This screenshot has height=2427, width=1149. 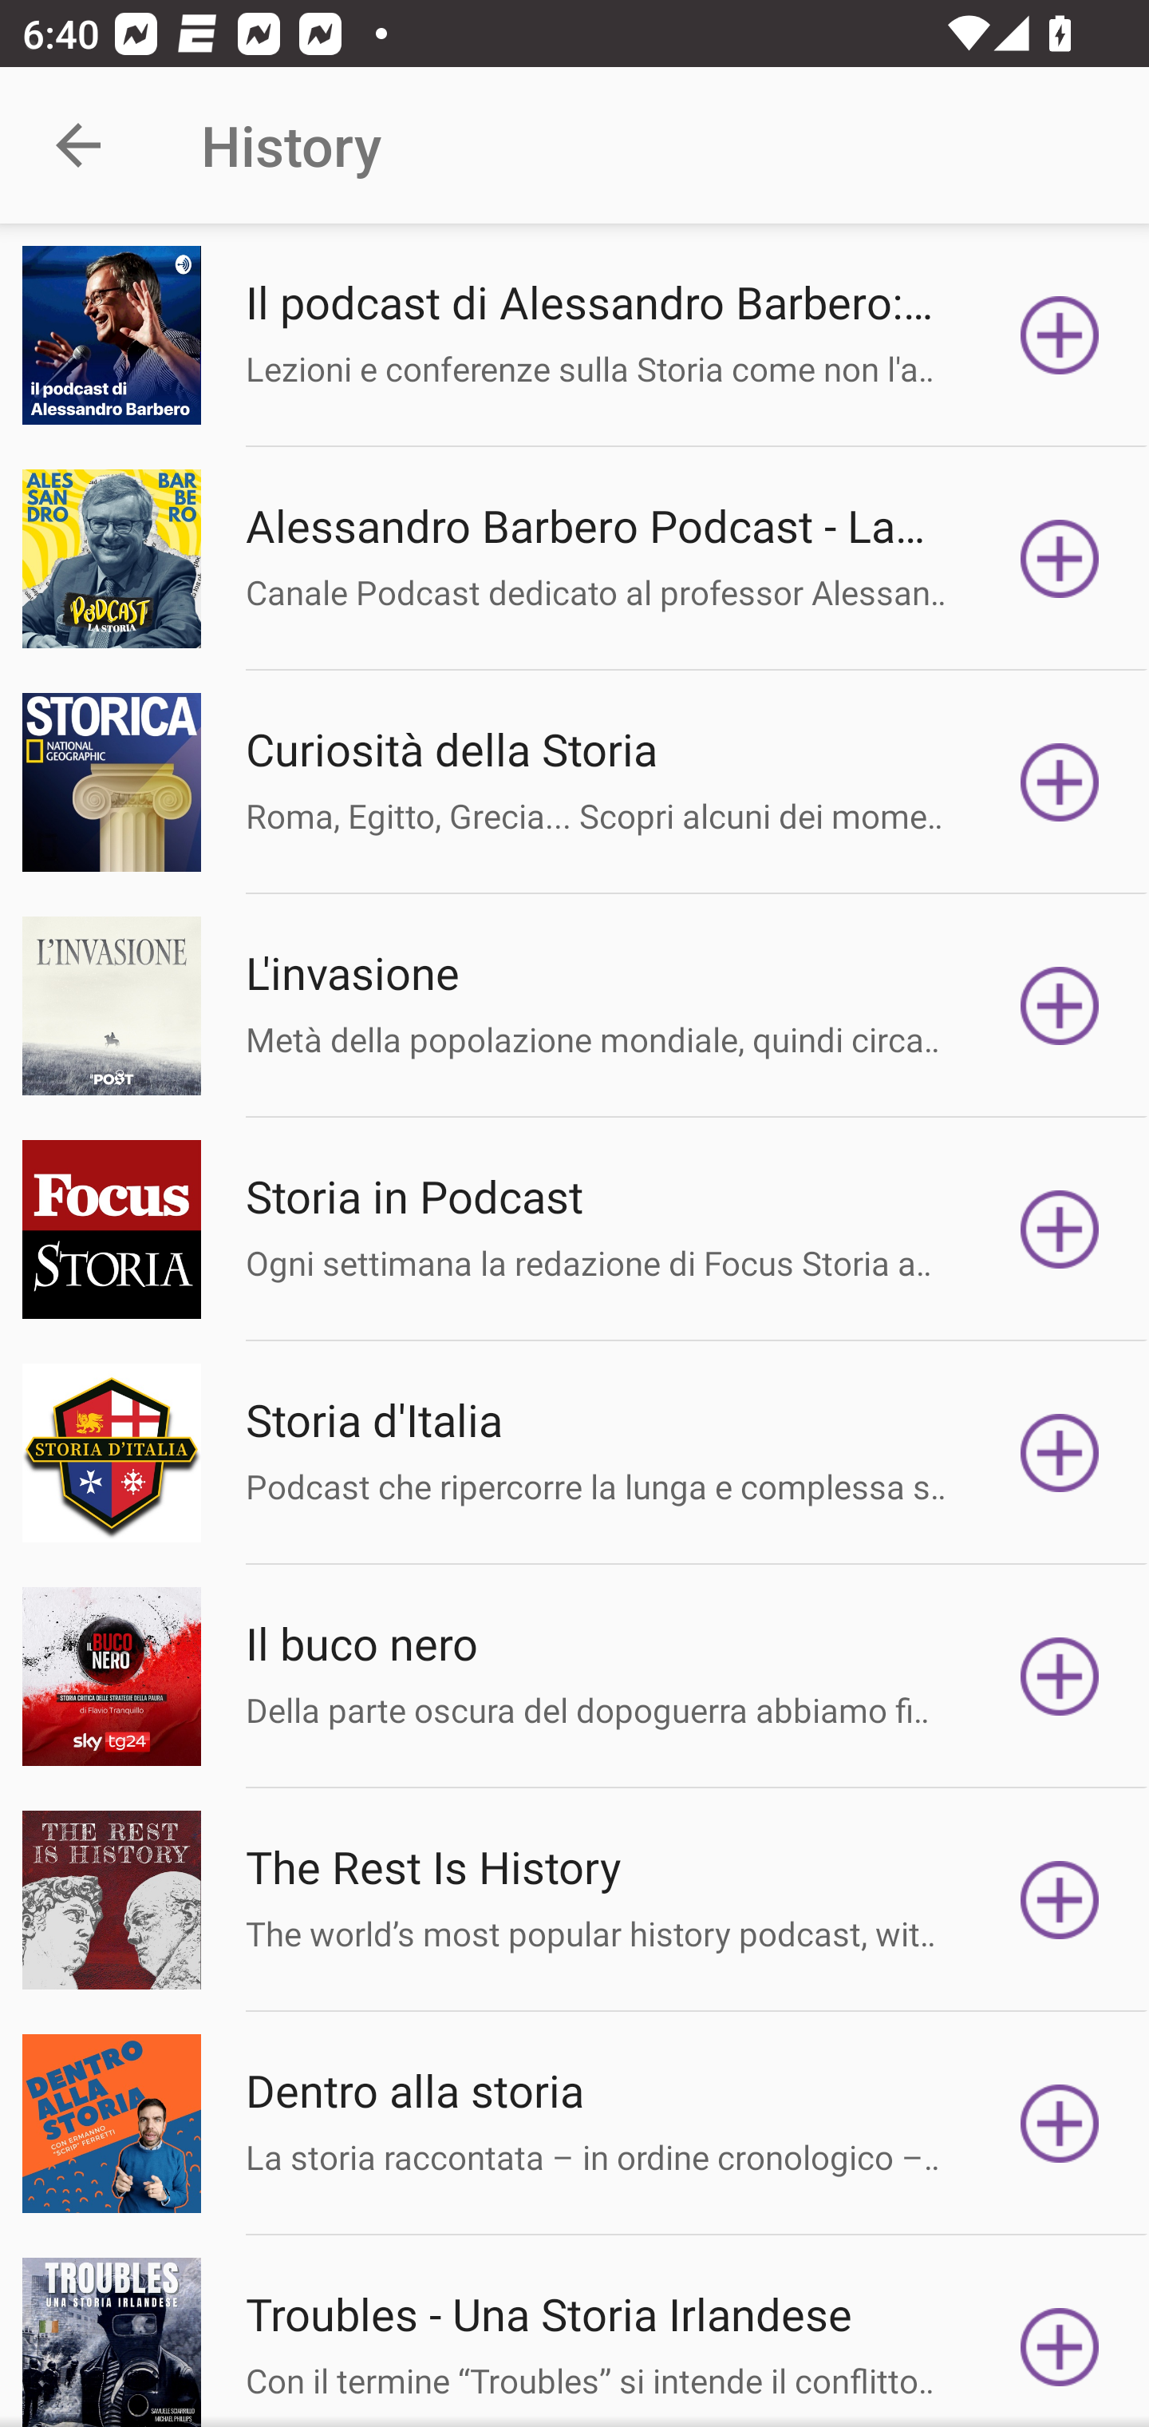 What do you see at coordinates (1060, 1900) in the screenshot?
I see `Subscribe` at bounding box center [1060, 1900].